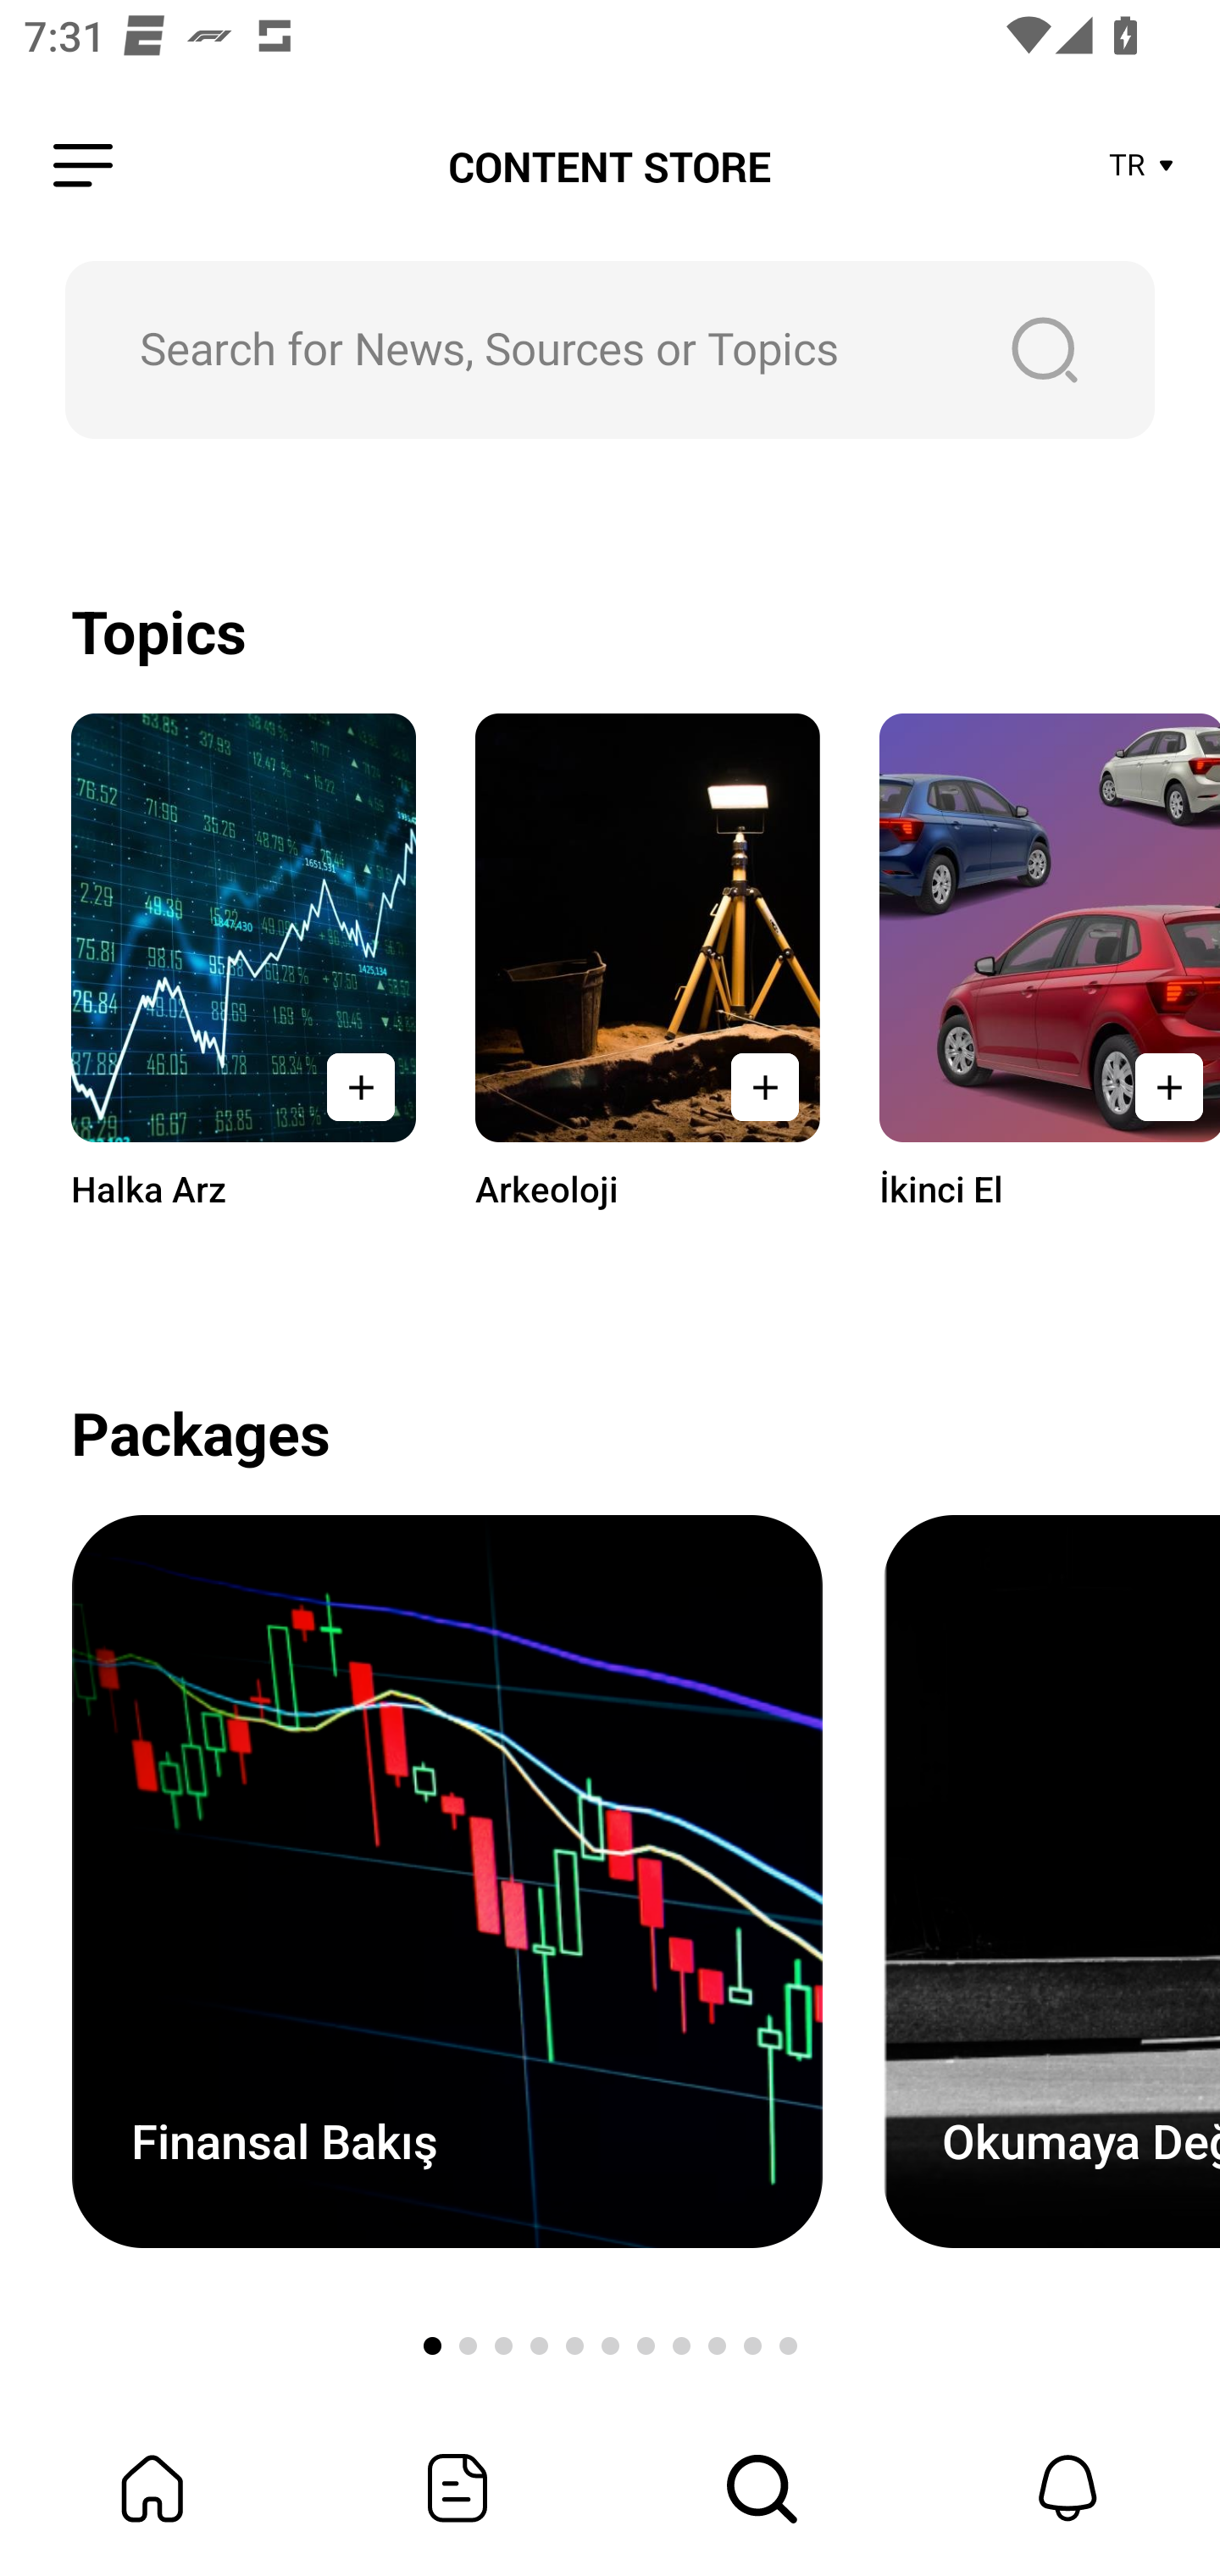 The image size is (1220, 2576). I want to click on TR Store Area, so click(1142, 166).